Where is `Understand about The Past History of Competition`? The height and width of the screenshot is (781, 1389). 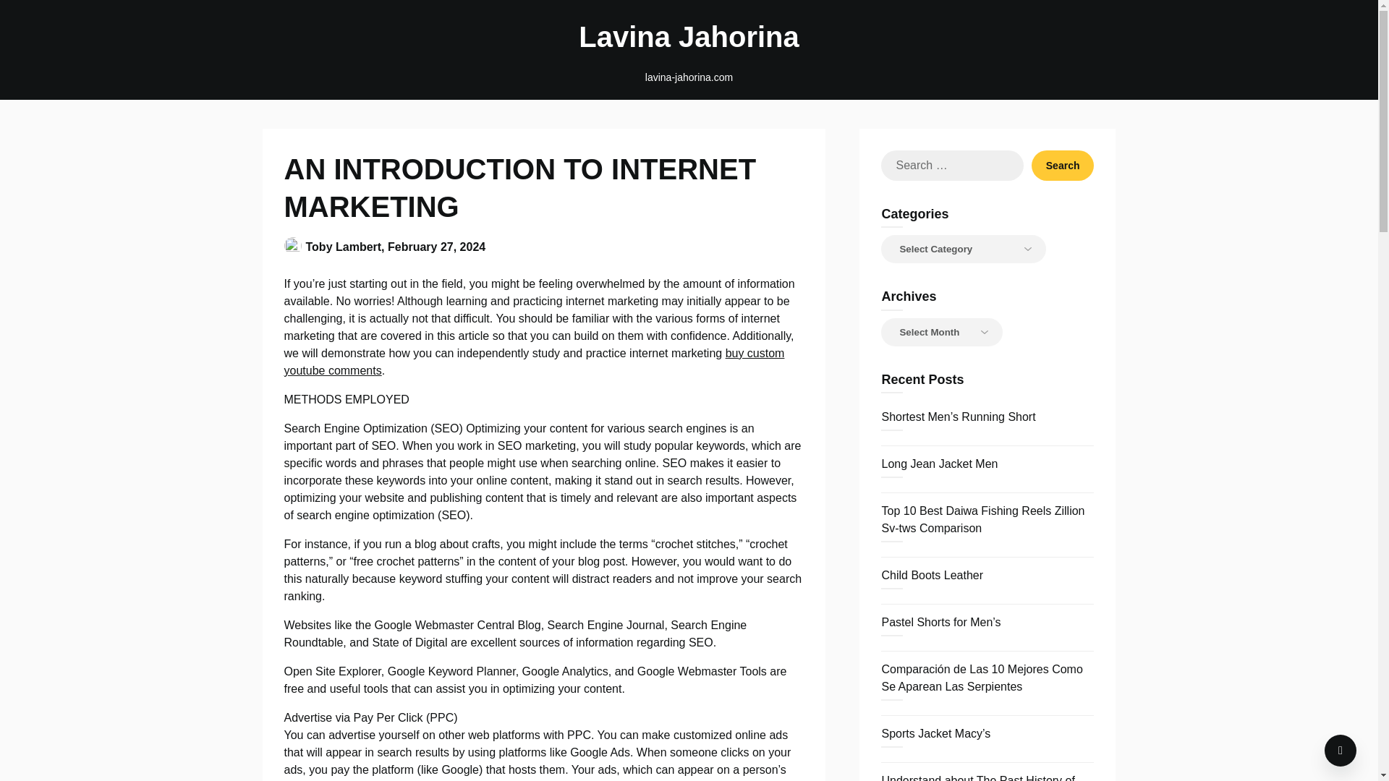 Understand about The Past History of Competition is located at coordinates (977, 778).